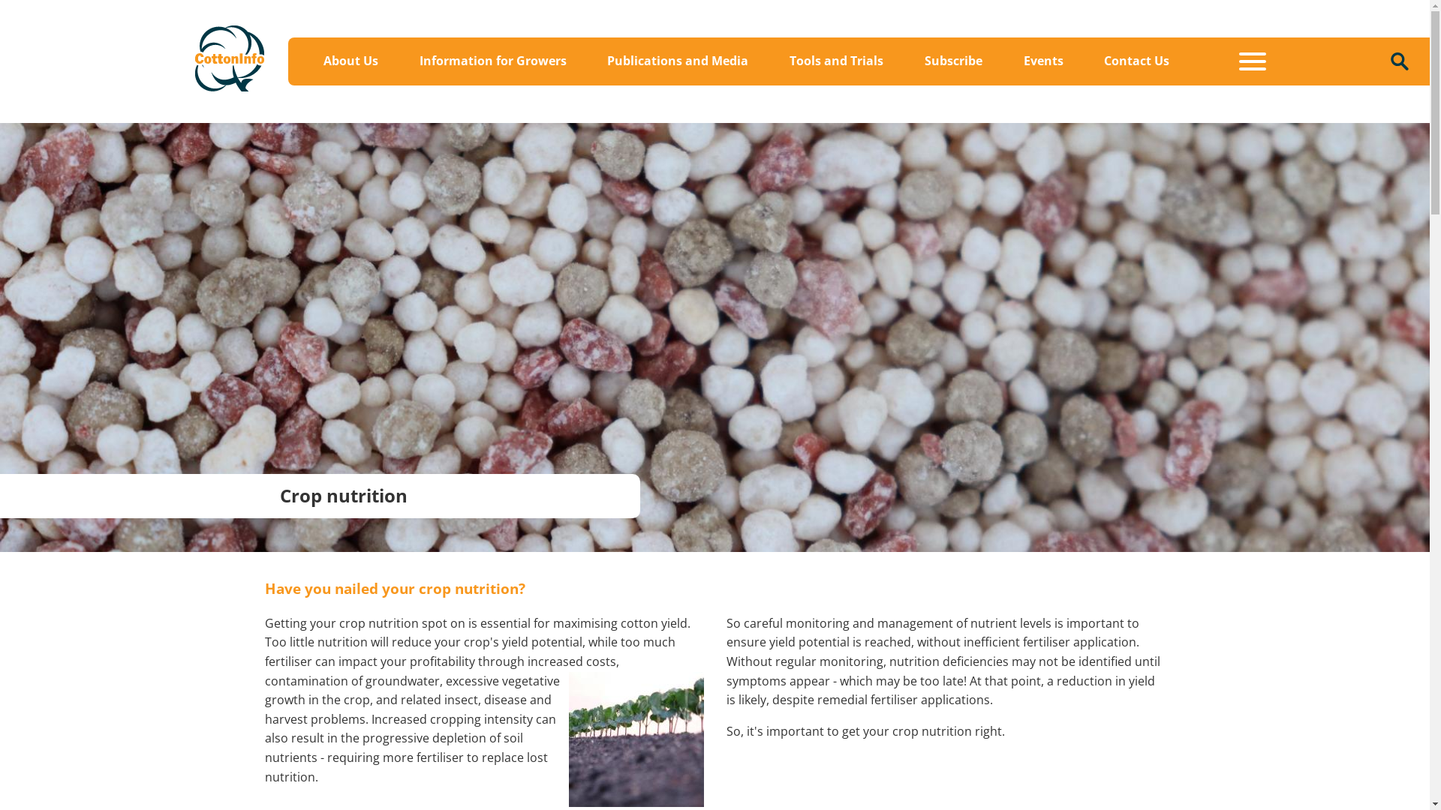 The width and height of the screenshot is (1441, 810). Describe the element at coordinates (0, 0) in the screenshot. I see `Skip to main content` at that location.